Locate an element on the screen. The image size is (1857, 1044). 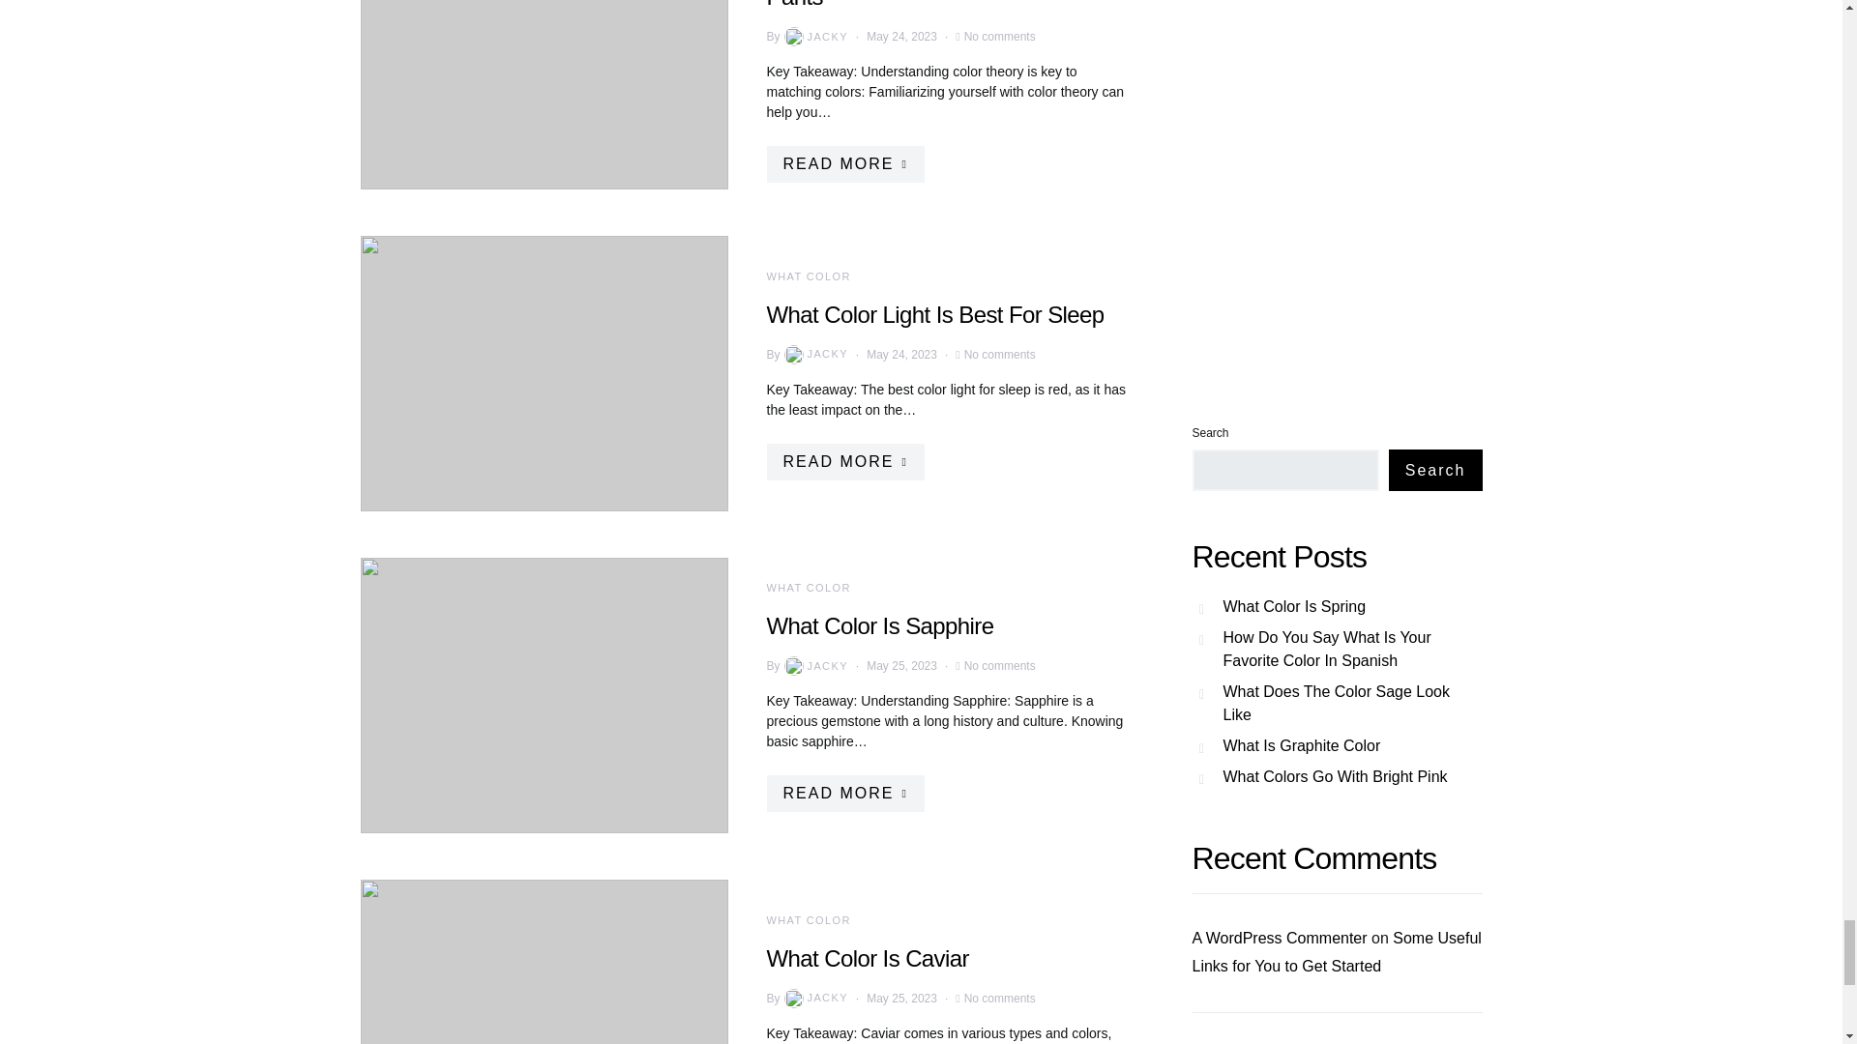
READ MORE is located at coordinates (843, 460).